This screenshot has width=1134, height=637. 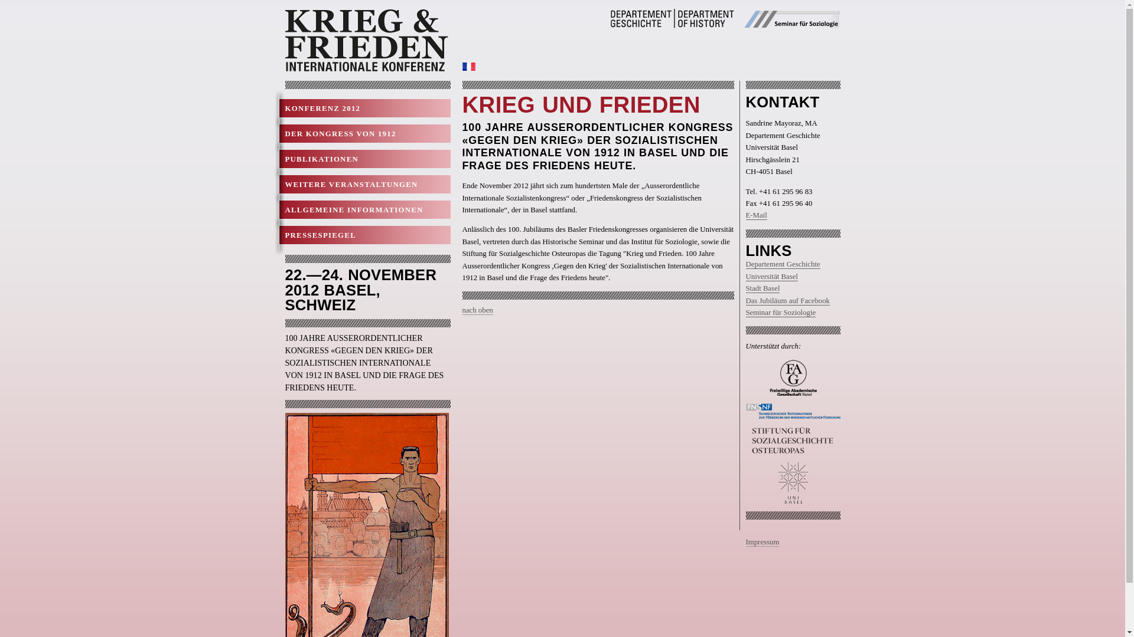 What do you see at coordinates (364, 210) in the screenshot?
I see `ALLGEMEINE INFORMATIONEN` at bounding box center [364, 210].